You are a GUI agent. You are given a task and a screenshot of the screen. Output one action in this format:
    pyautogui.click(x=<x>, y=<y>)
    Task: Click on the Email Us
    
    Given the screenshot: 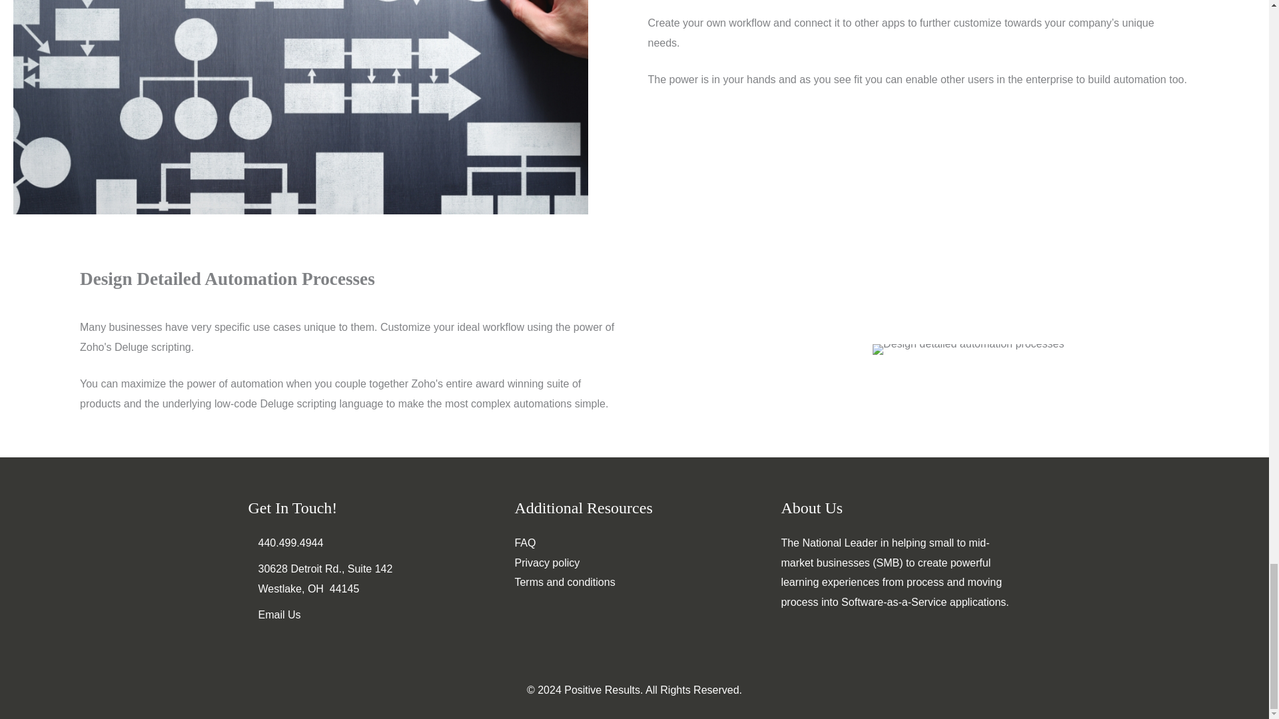 What is the action you would take?
    pyautogui.click(x=279, y=614)
    